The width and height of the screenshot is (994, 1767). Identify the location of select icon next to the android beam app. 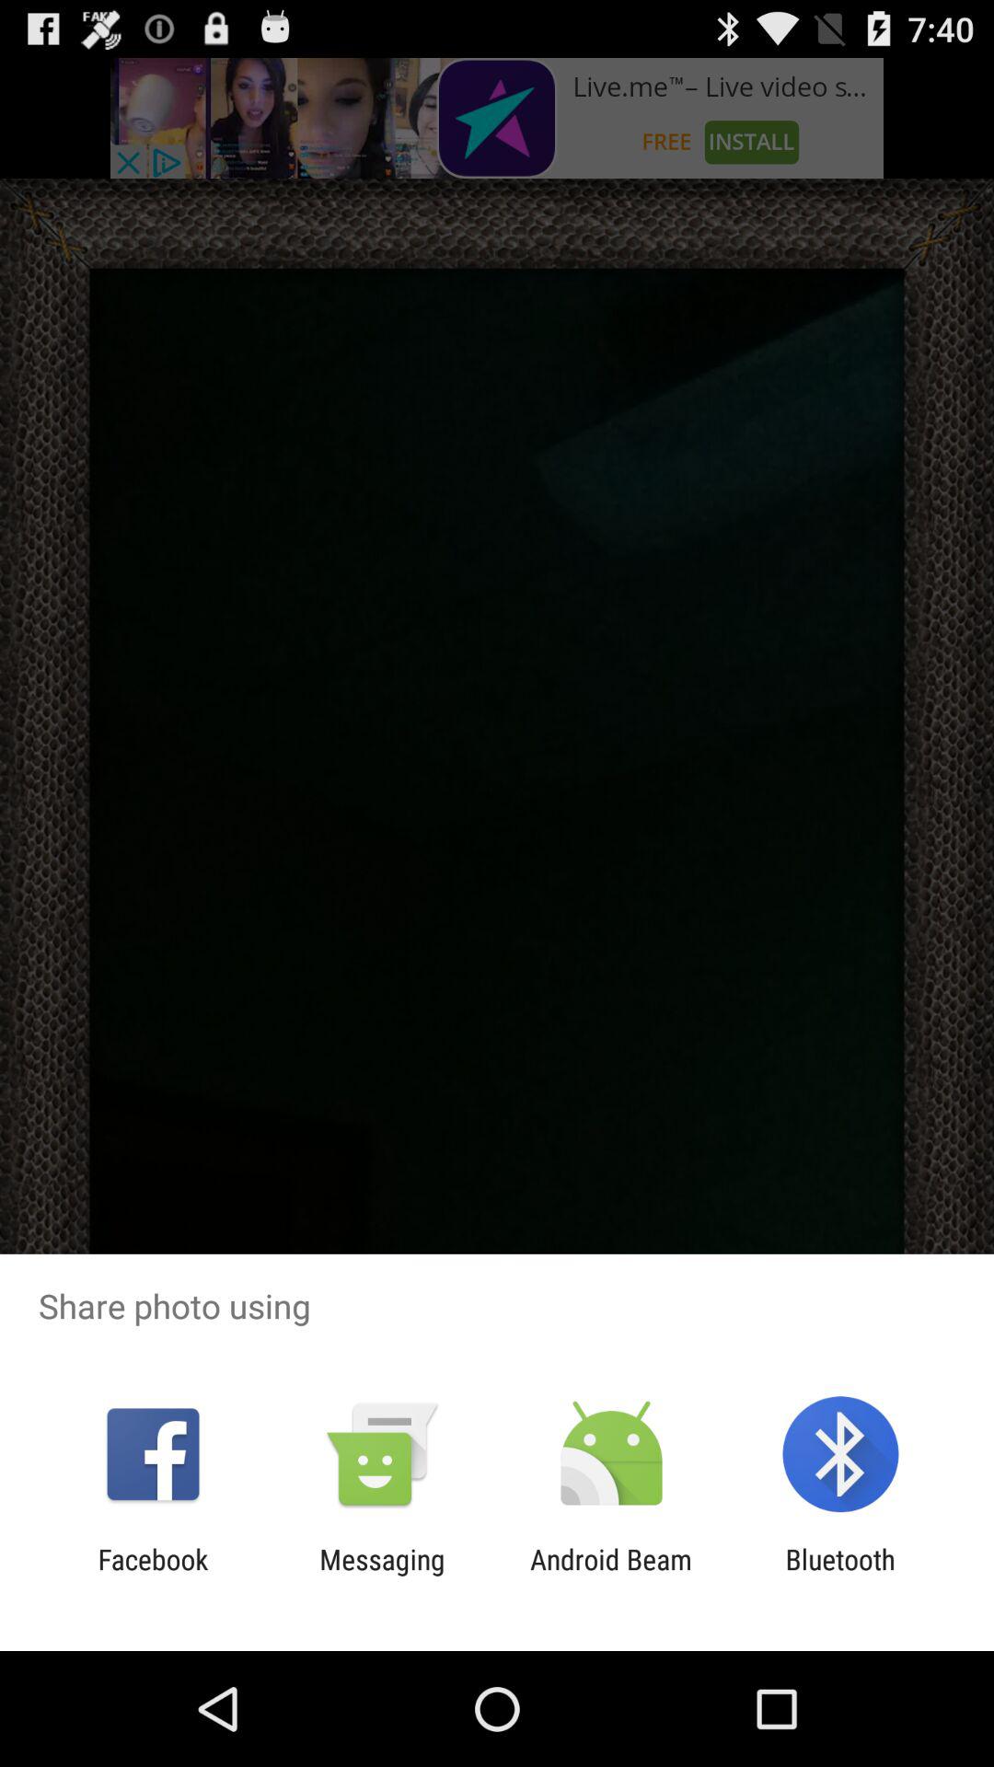
(382, 1576).